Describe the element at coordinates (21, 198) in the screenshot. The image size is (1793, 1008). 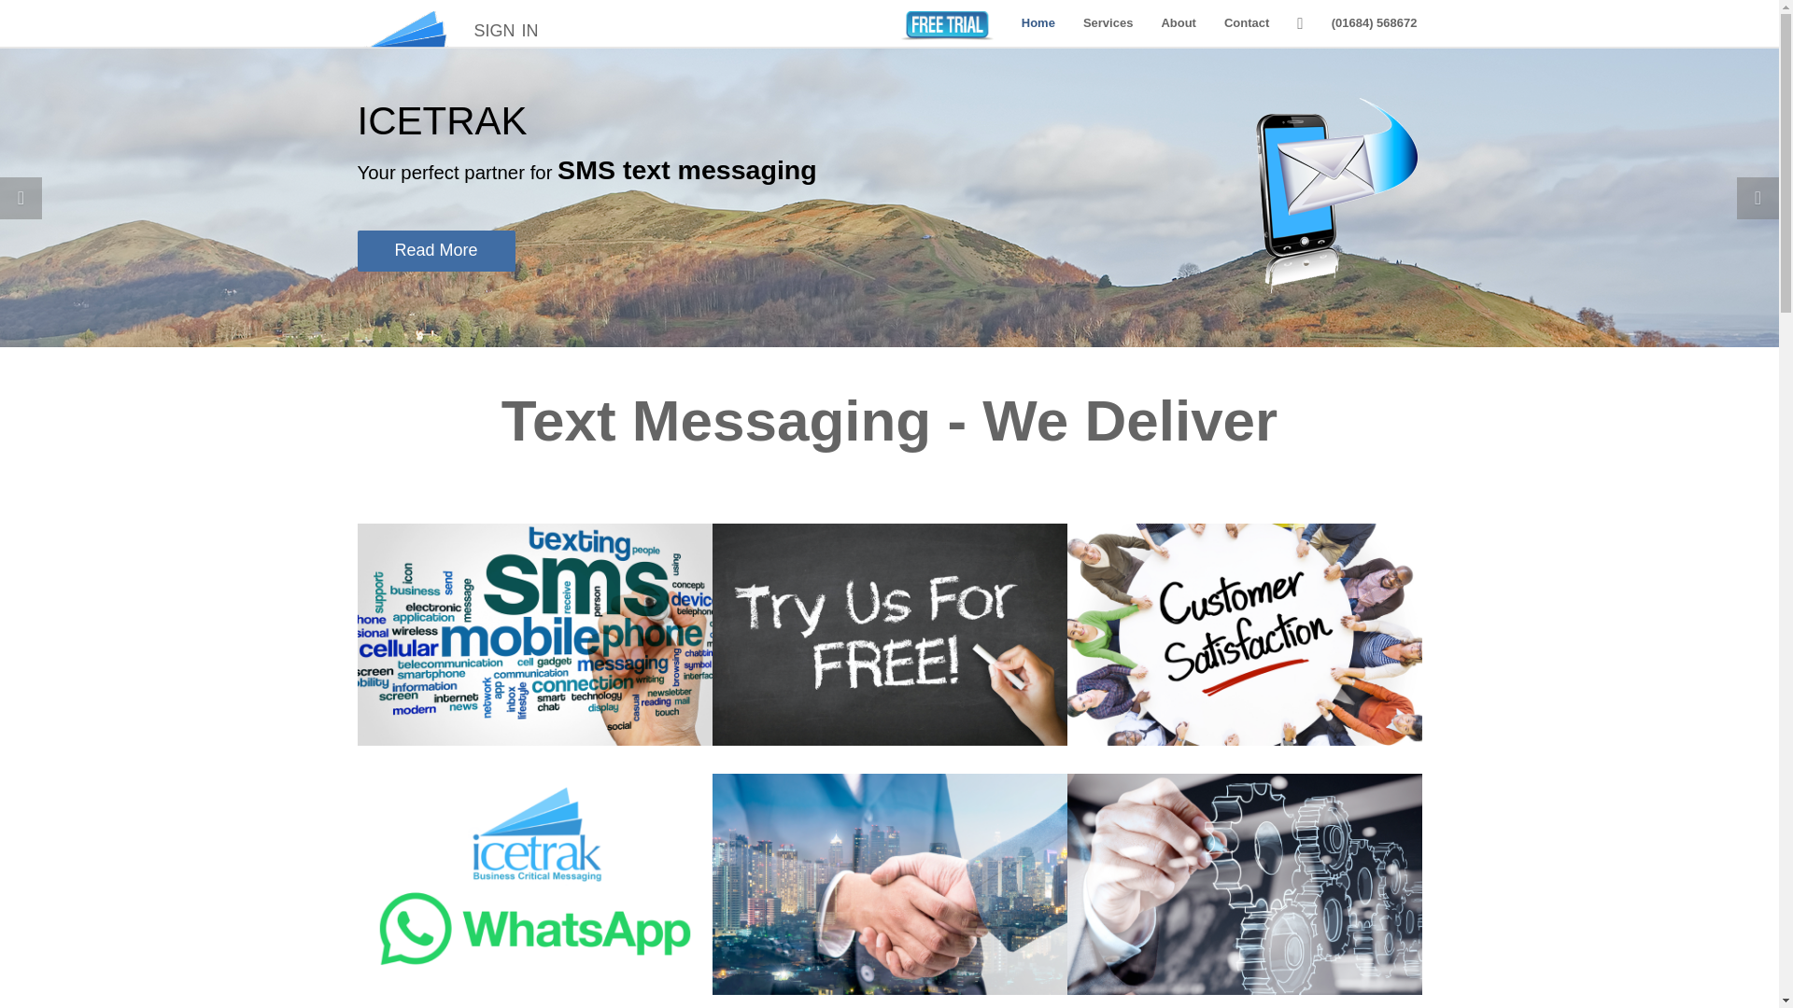
I see `Previous` at that location.